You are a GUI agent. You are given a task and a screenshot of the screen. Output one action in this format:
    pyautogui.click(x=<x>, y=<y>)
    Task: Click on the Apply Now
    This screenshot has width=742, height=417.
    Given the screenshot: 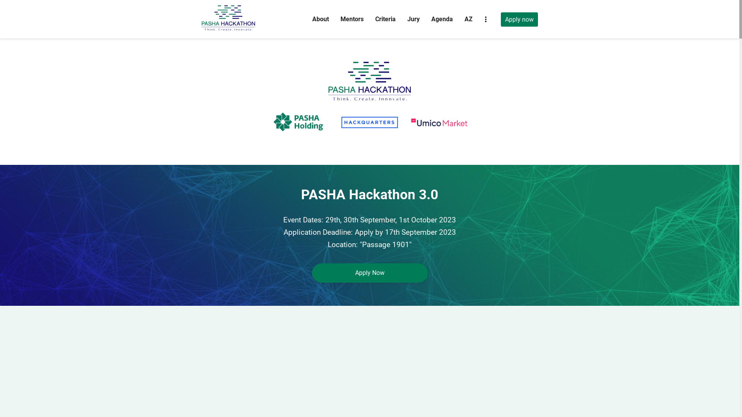 What is the action you would take?
    pyautogui.click(x=369, y=273)
    